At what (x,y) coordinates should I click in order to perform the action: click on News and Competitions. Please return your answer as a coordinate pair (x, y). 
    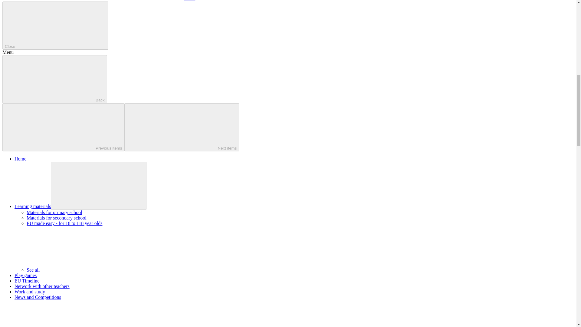
    Looking at the image, I should click on (38, 297).